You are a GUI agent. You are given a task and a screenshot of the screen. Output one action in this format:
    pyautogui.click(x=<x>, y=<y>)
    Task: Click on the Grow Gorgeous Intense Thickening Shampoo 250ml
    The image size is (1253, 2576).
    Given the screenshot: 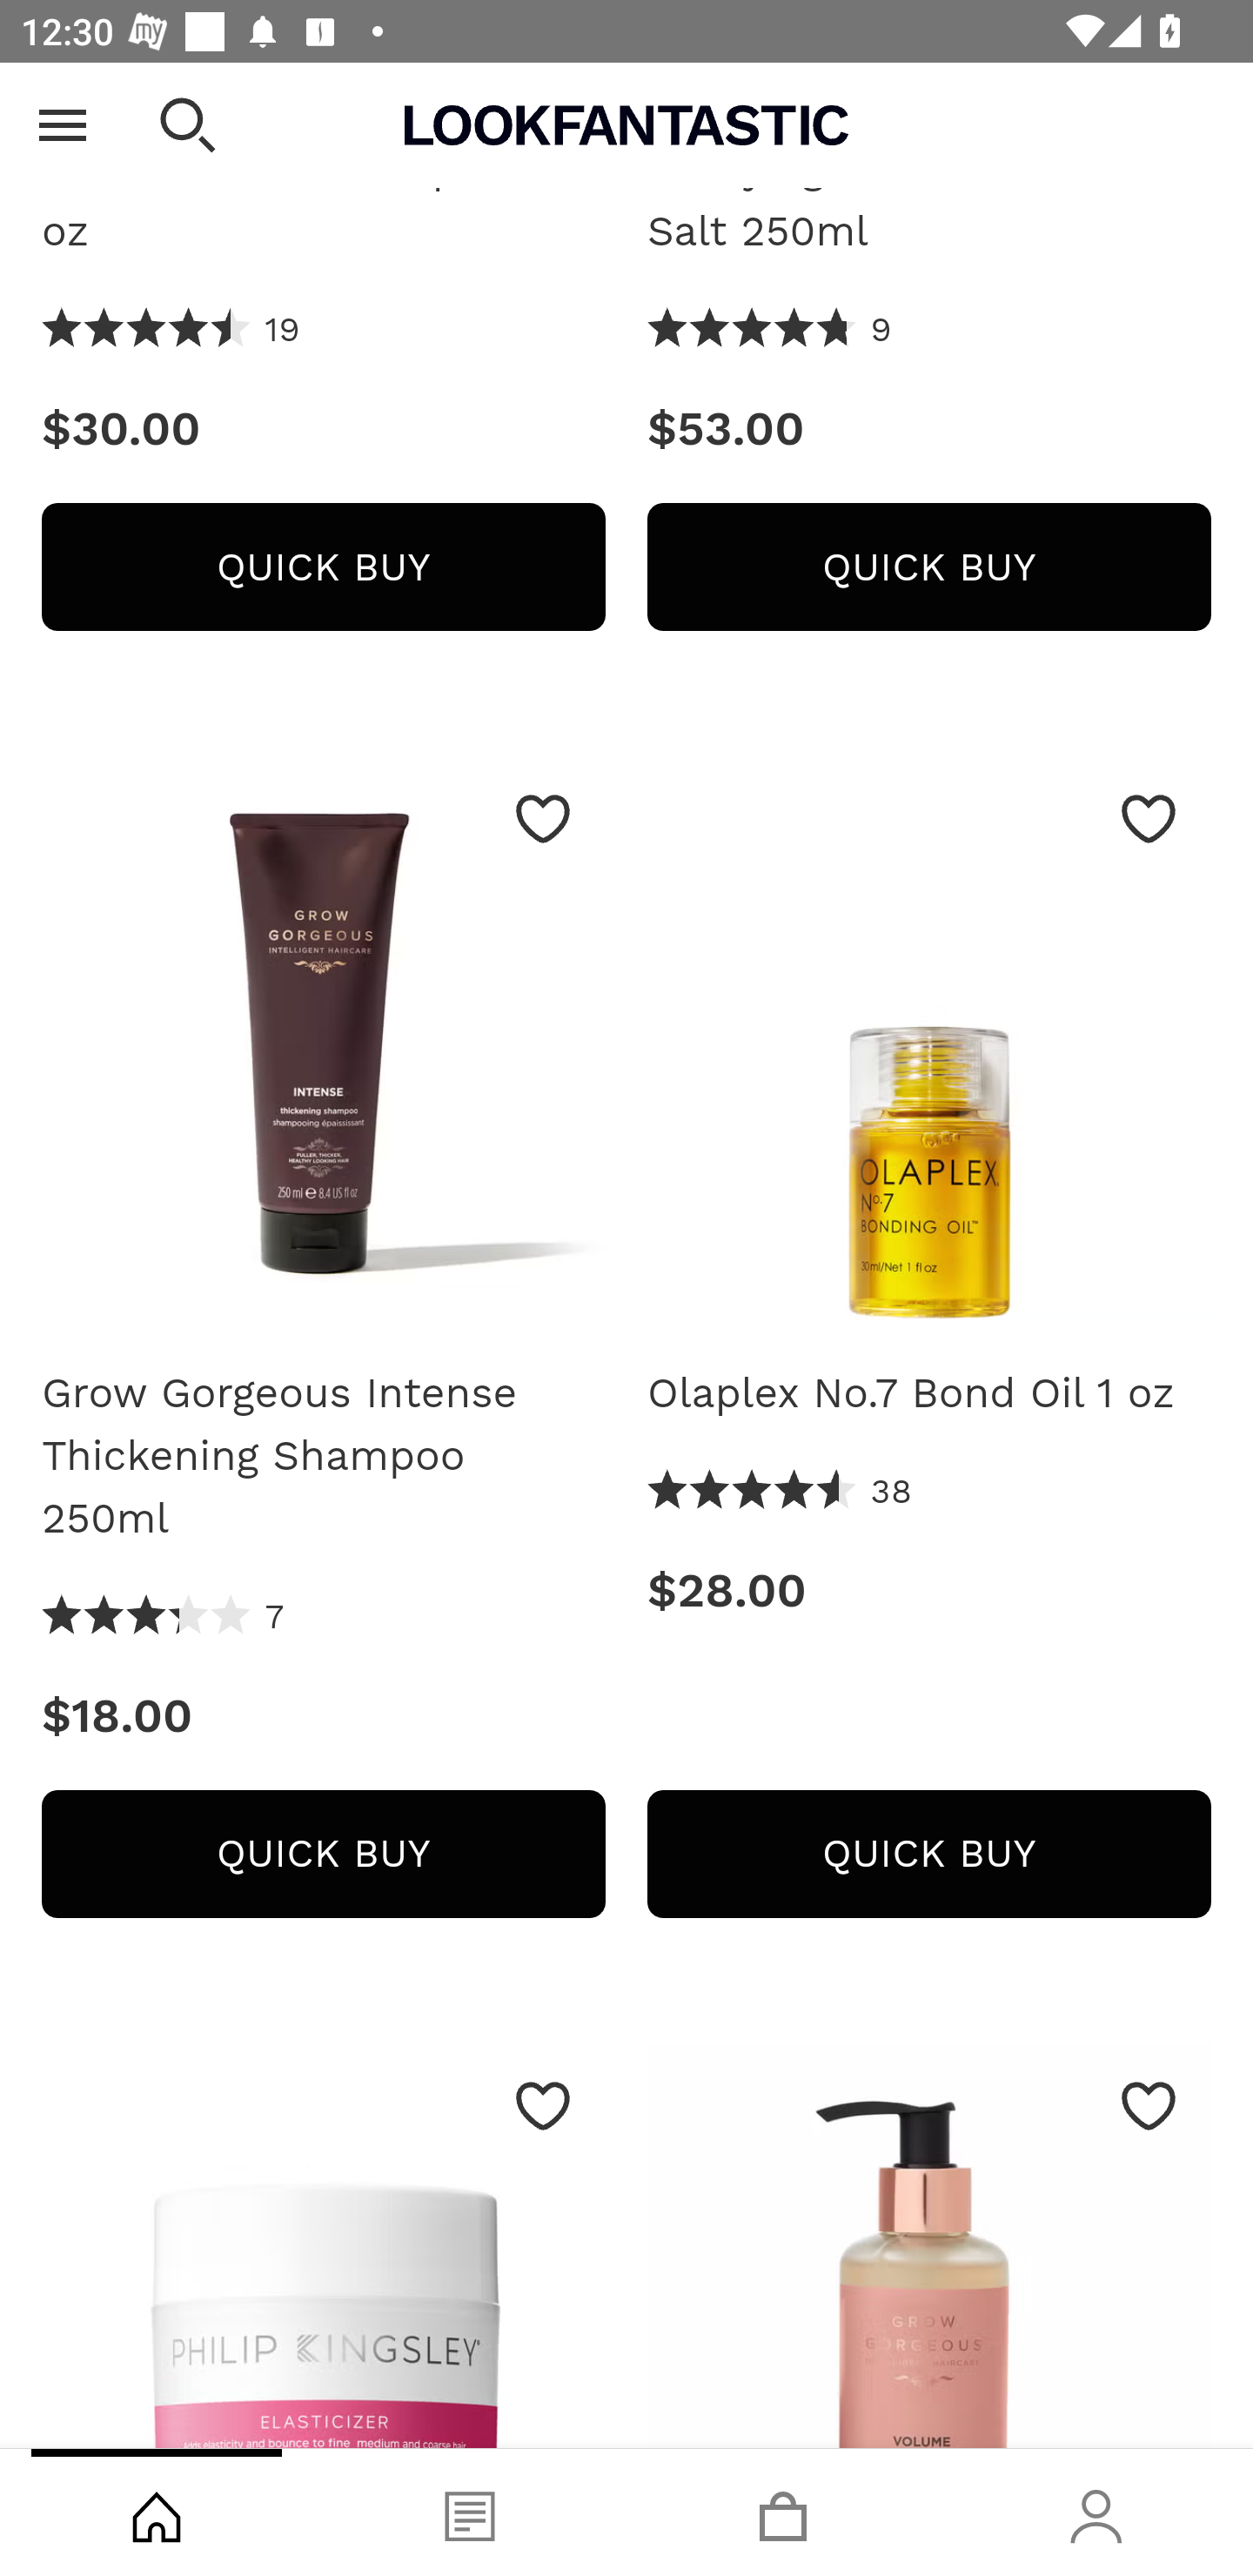 What is the action you would take?
    pyautogui.click(x=323, y=1458)
    